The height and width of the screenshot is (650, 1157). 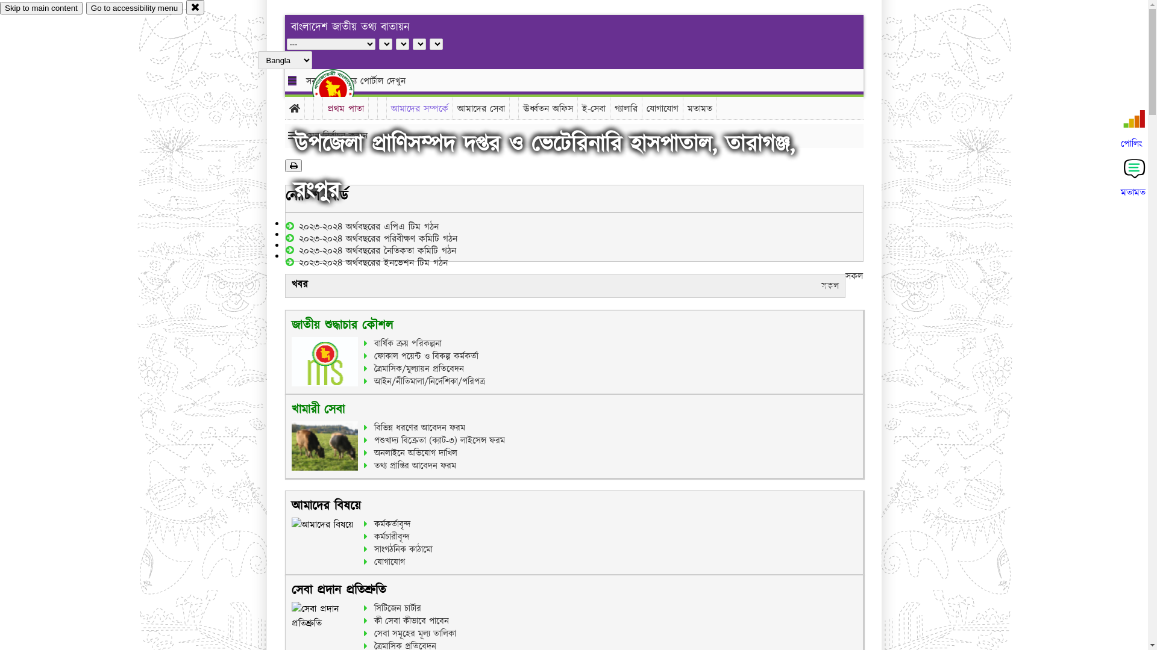 I want to click on 
                
            , so click(x=343, y=90).